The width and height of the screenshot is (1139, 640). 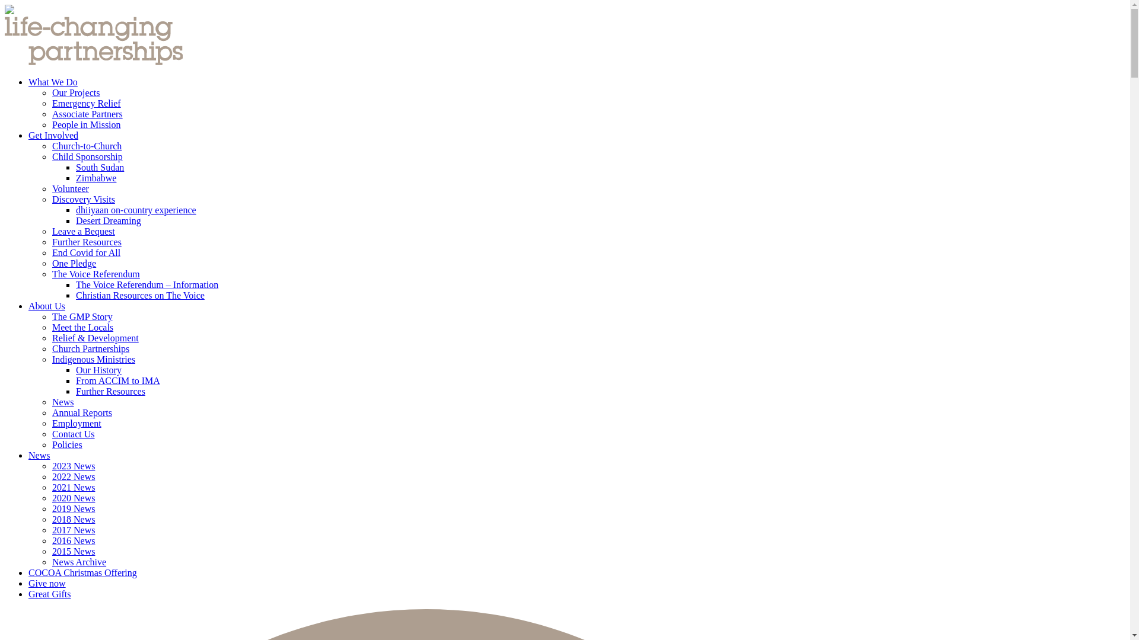 I want to click on Meet the Locals, so click(x=83, y=327).